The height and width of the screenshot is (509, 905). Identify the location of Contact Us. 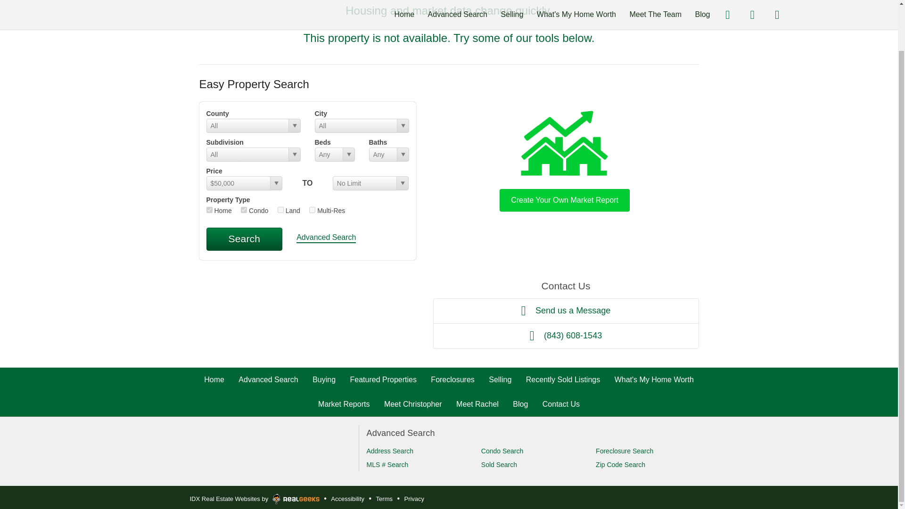
(561, 404).